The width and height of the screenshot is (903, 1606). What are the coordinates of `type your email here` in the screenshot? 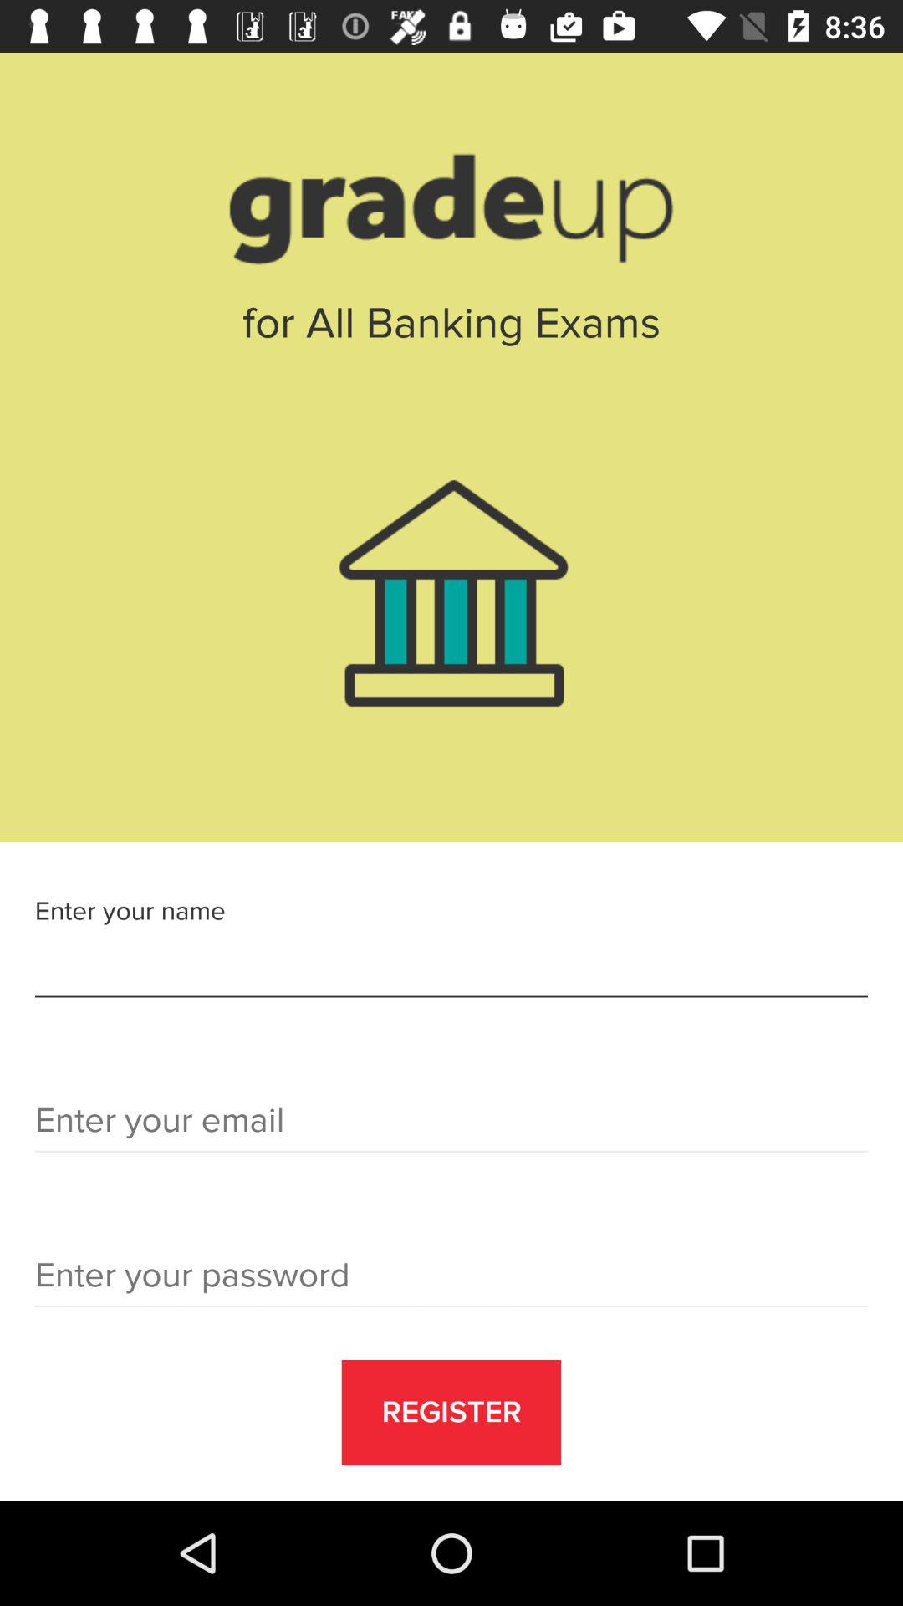 It's located at (451, 1126).